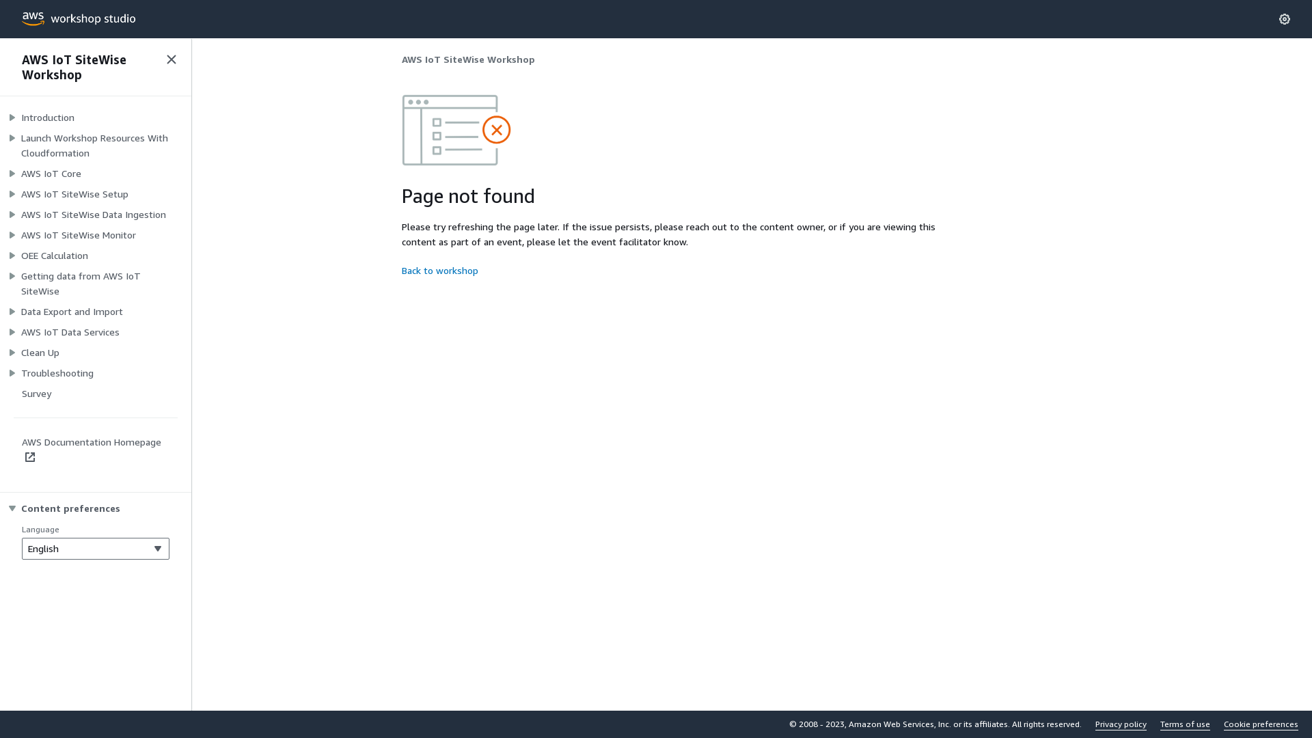 The image size is (1312, 738). I want to click on Privacy policy, so click(1121, 724).